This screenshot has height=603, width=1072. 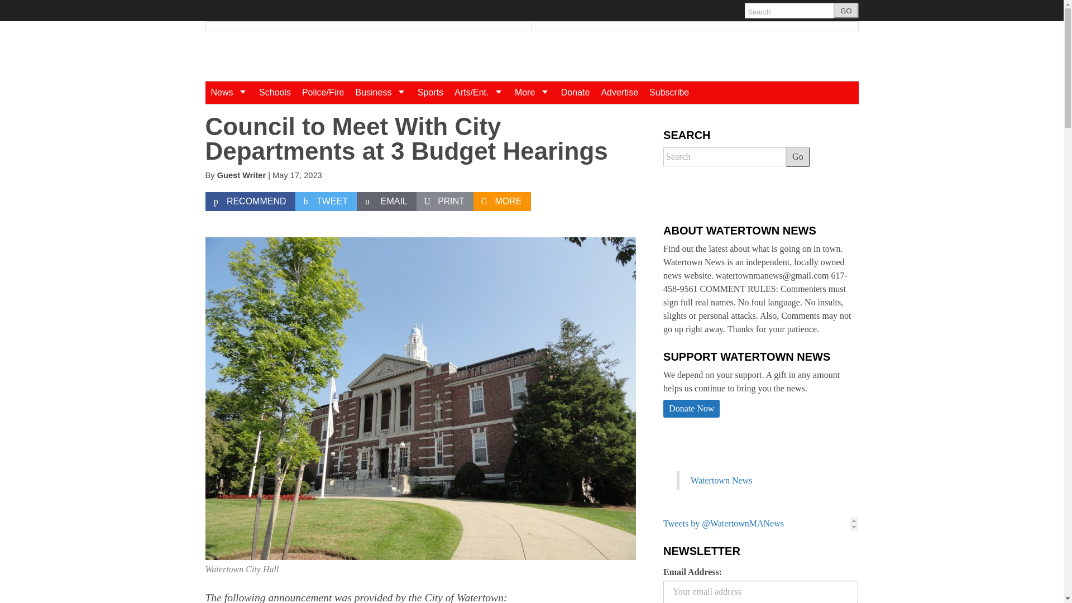 I want to click on Sports, so click(x=430, y=92).